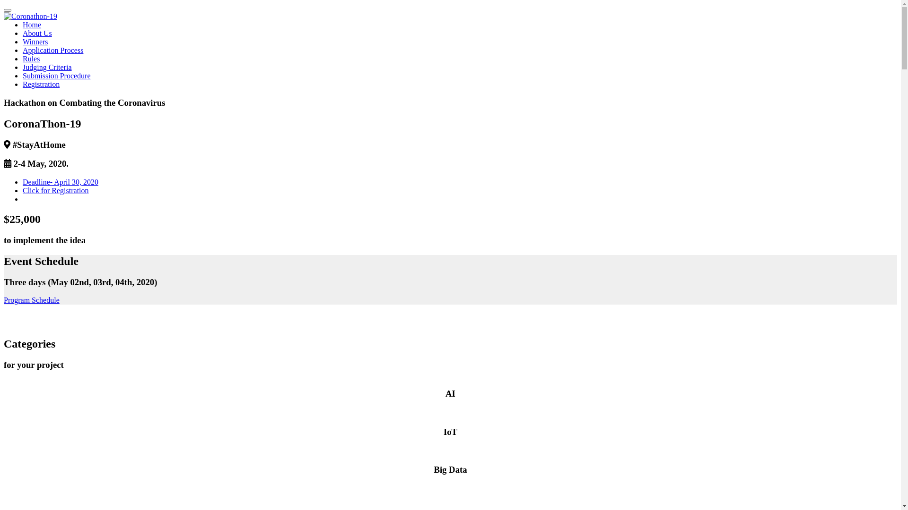 This screenshot has height=510, width=908. Describe the element at coordinates (57, 76) in the screenshot. I see `Submission Procedure` at that location.